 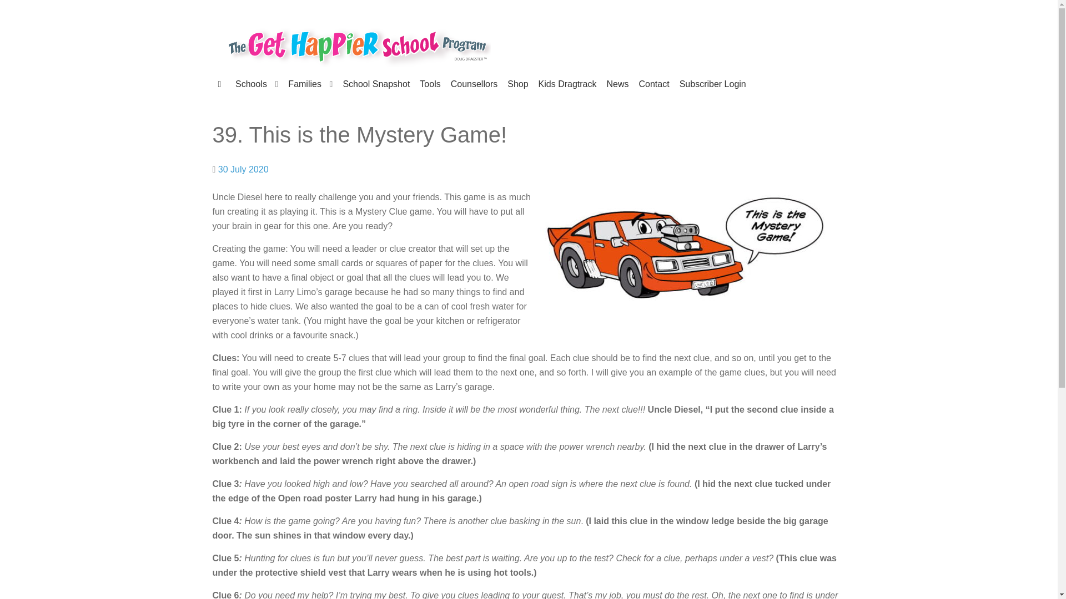 What do you see at coordinates (243, 170) in the screenshot?
I see `30 July 2020` at bounding box center [243, 170].